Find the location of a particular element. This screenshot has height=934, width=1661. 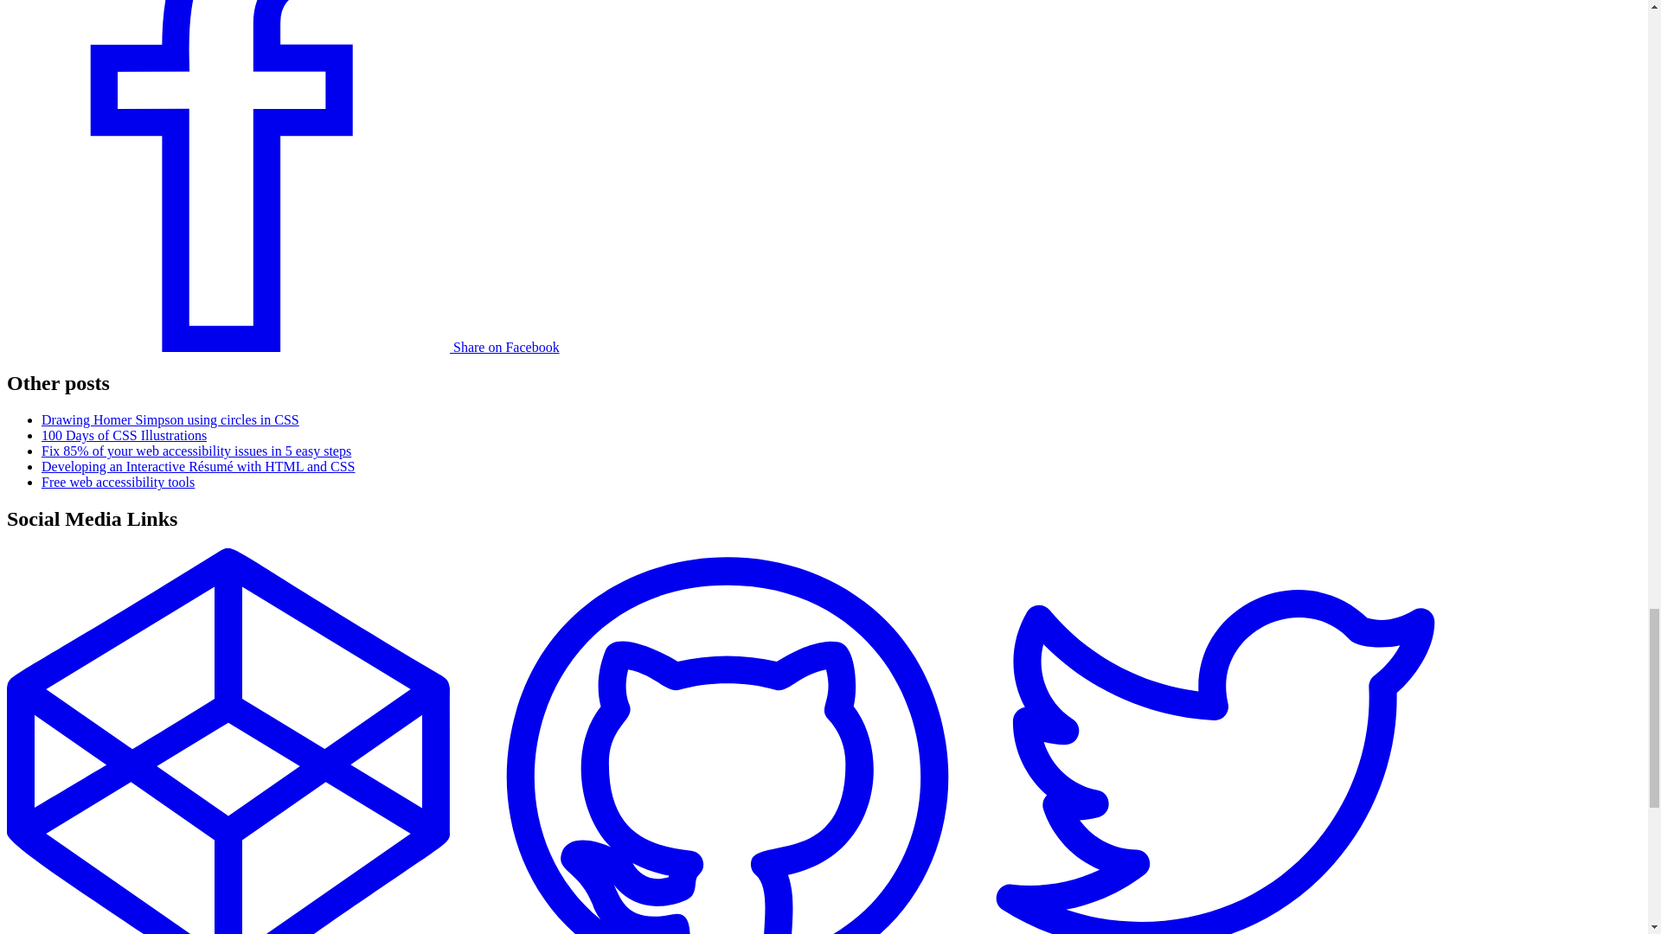

Share on Facebook is located at coordinates (283, 348).